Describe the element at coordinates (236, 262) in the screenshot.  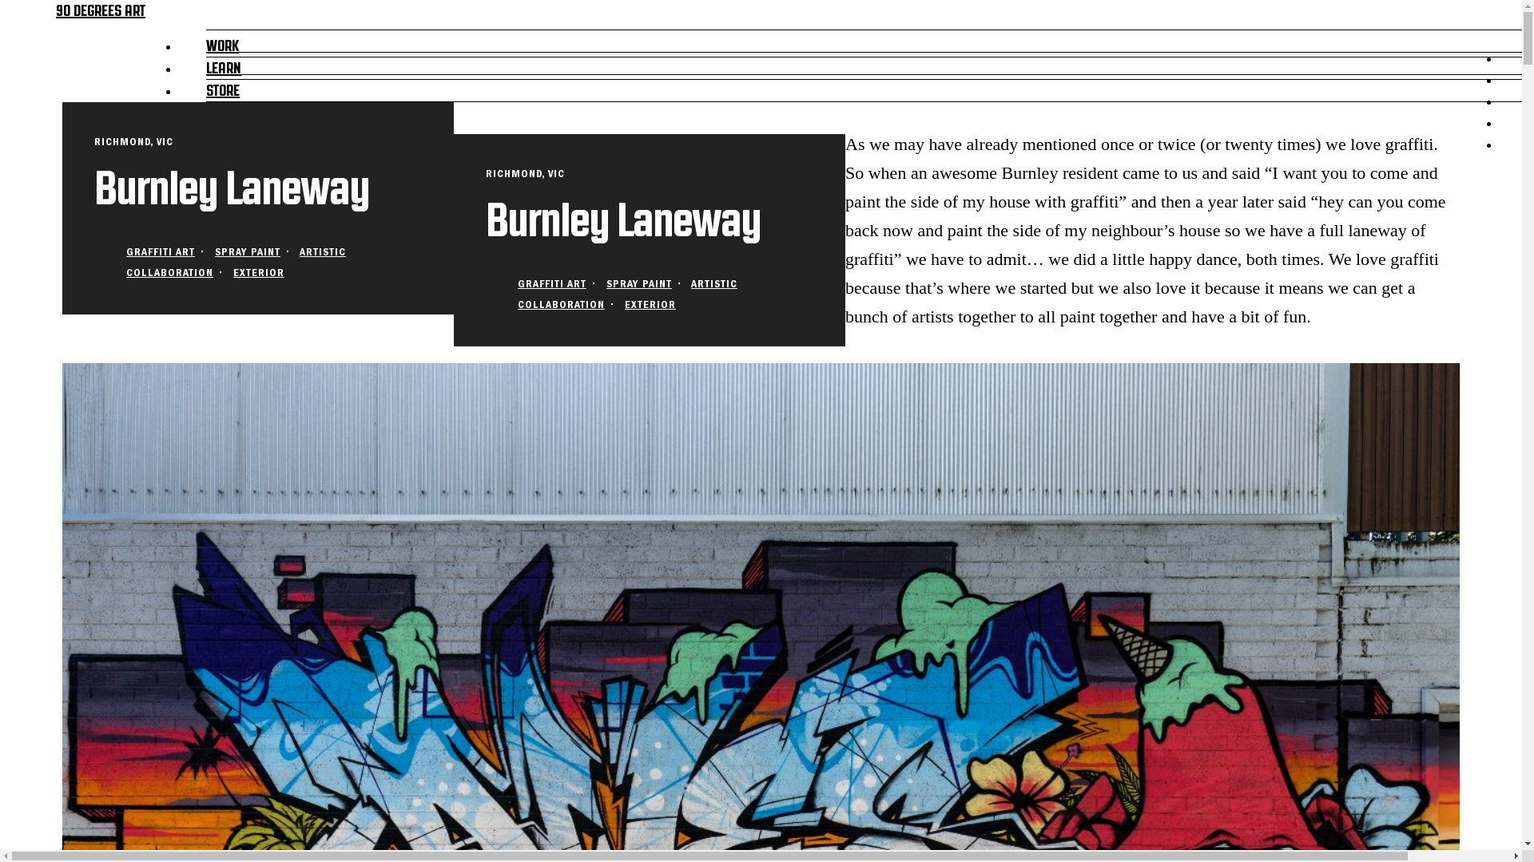
I see `ARTISTIC COLLABORATION` at that location.